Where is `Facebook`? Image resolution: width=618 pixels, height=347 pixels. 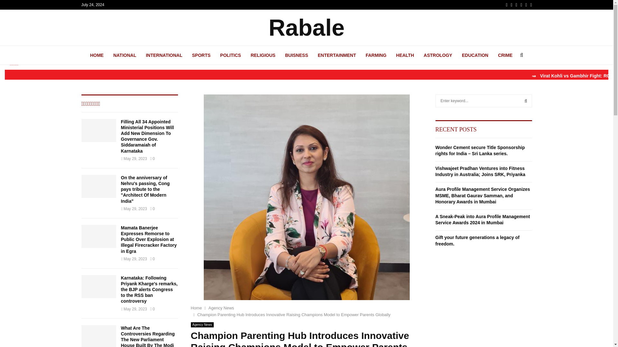 Facebook is located at coordinates (507, 5).